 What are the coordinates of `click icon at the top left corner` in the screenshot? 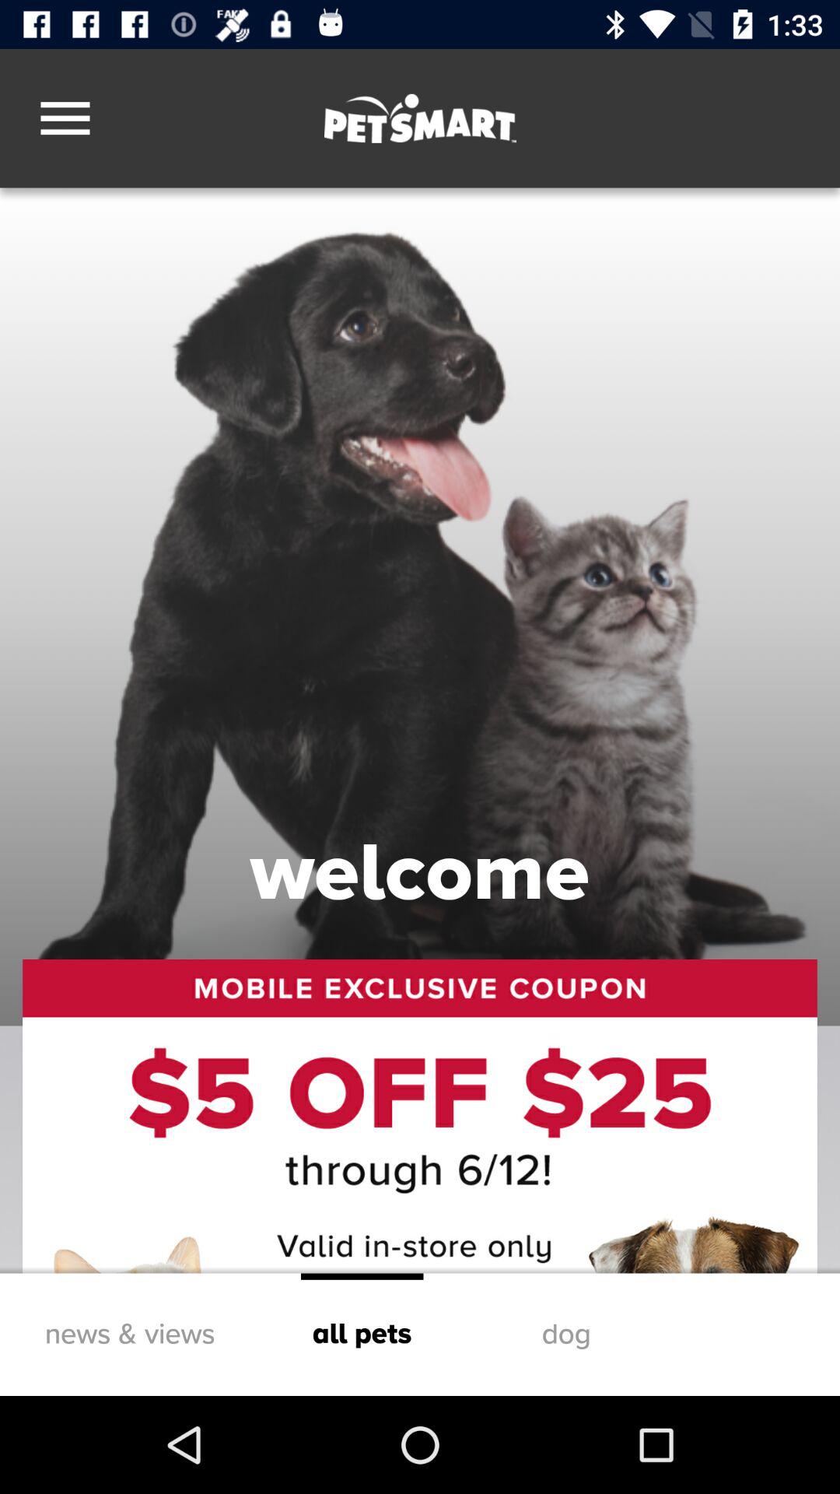 It's located at (65, 118).